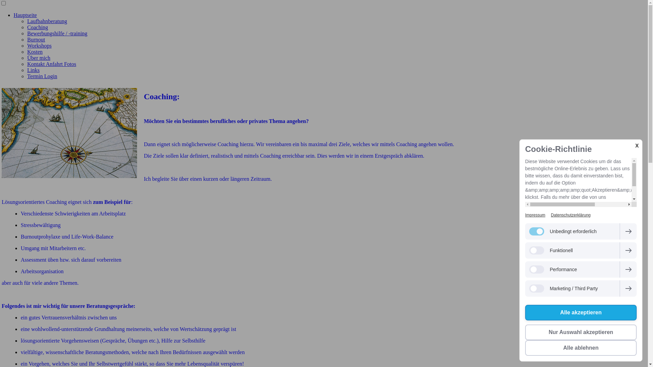  What do you see at coordinates (35, 52) in the screenshot?
I see `Kosten` at bounding box center [35, 52].